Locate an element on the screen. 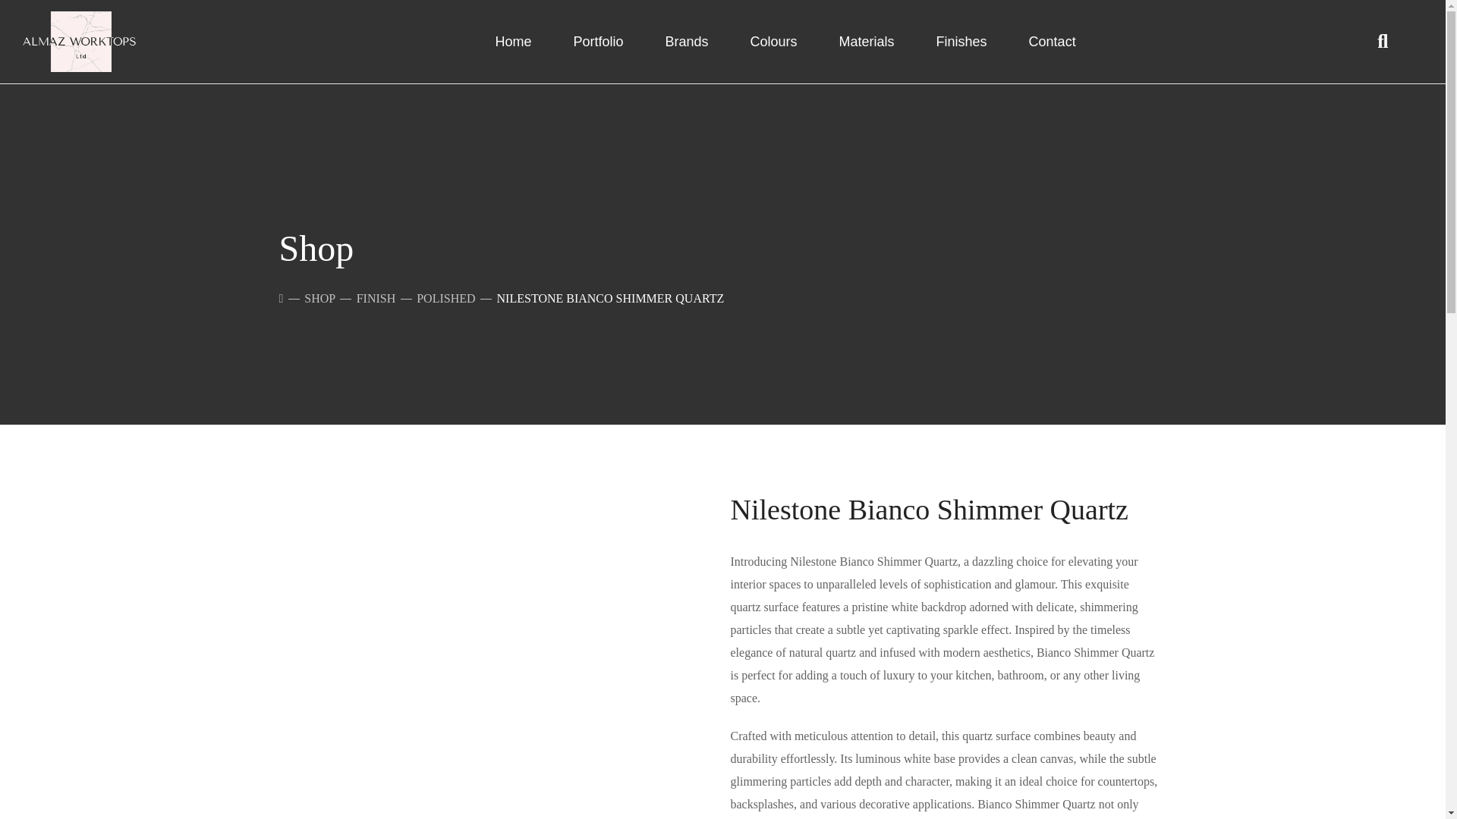  Brands is located at coordinates (686, 41).